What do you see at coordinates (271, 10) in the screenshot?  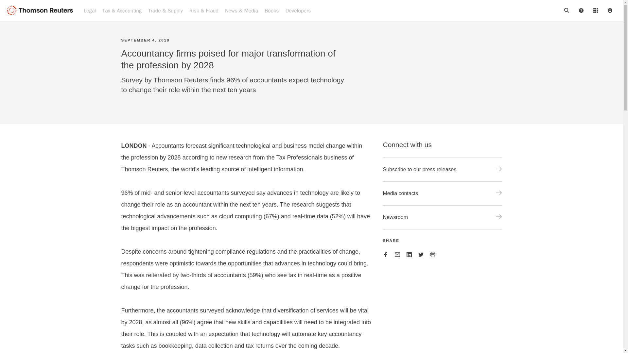 I see `Books` at bounding box center [271, 10].